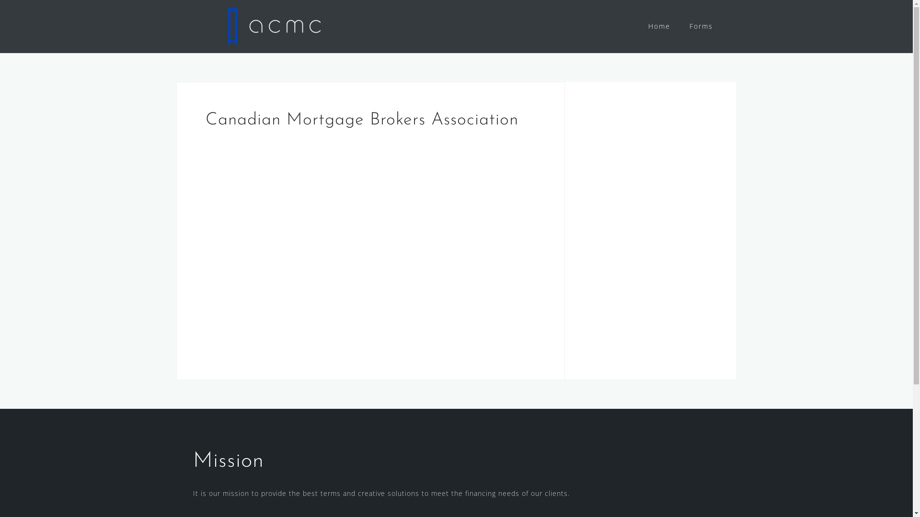 The height and width of the screenshot is (517, 920). What do you see at coordinates (659, 26) in the screenshot?
I see `Home` at bounding box center [659, 26].